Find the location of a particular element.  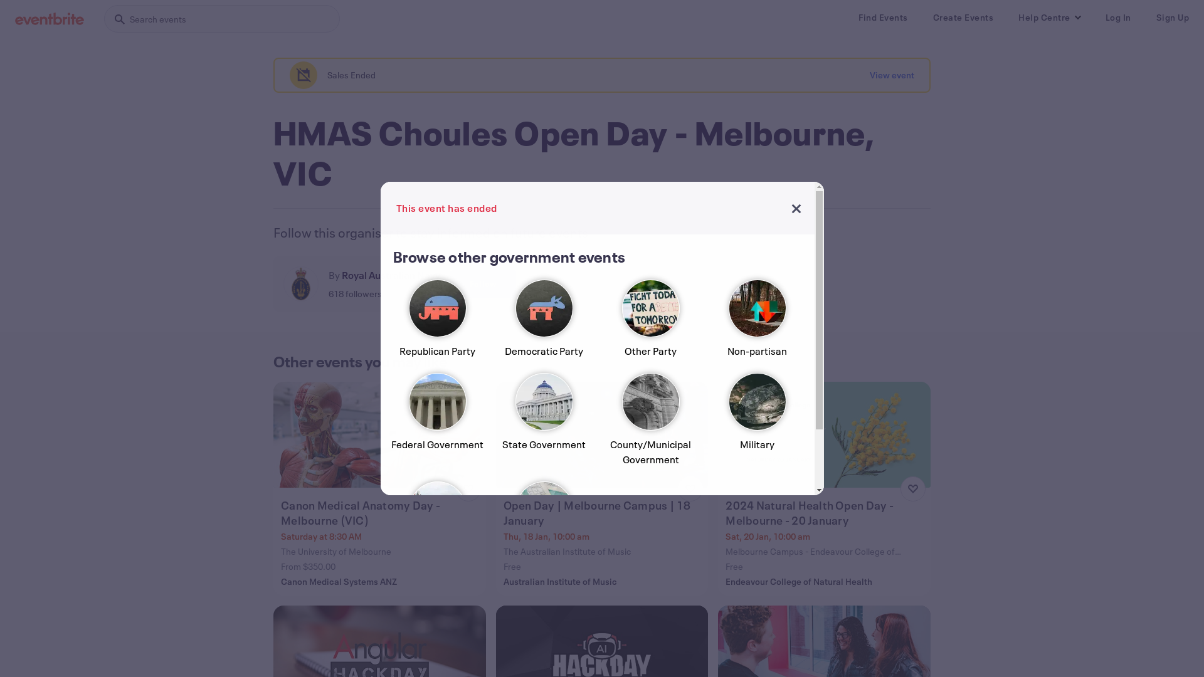

County/Municipal Government is located at coordinates (650, 425).